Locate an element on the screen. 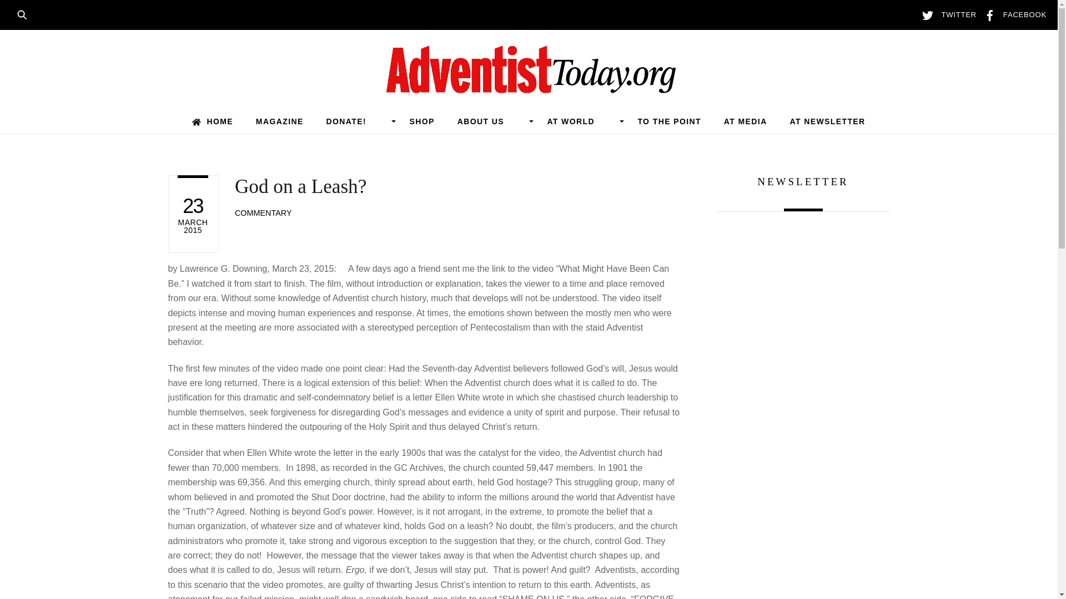 This screenshot has height=599, width=1066. FACEBOOK is located at coordinates (1013, 14).